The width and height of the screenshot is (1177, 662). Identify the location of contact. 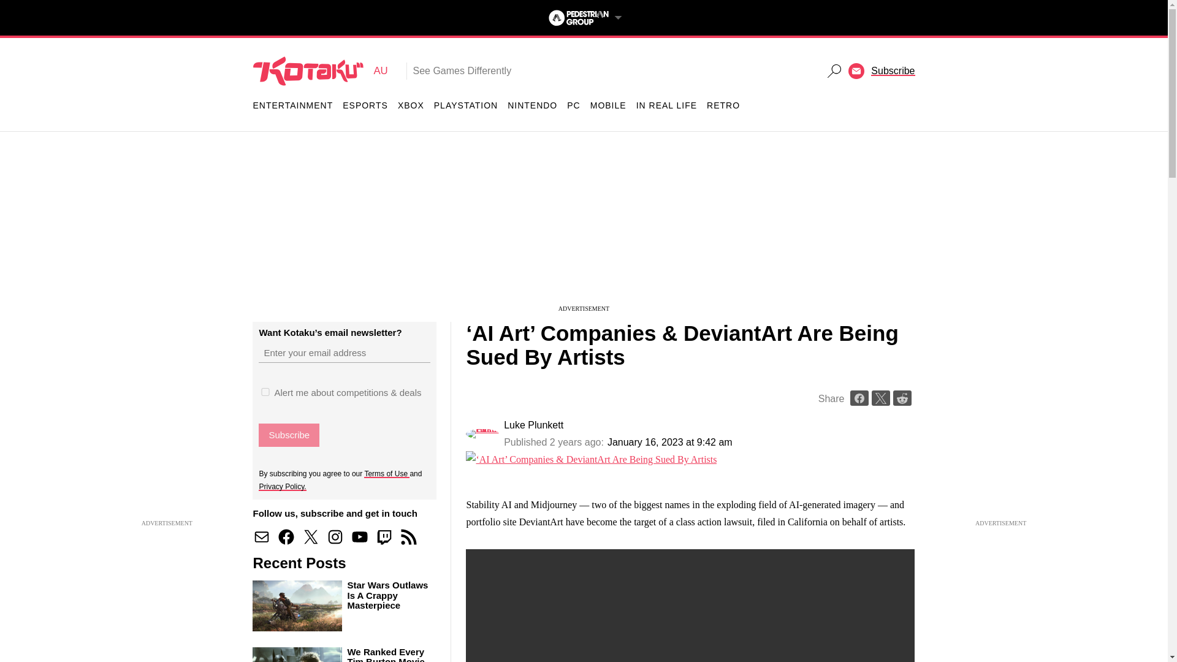
(261, 537).